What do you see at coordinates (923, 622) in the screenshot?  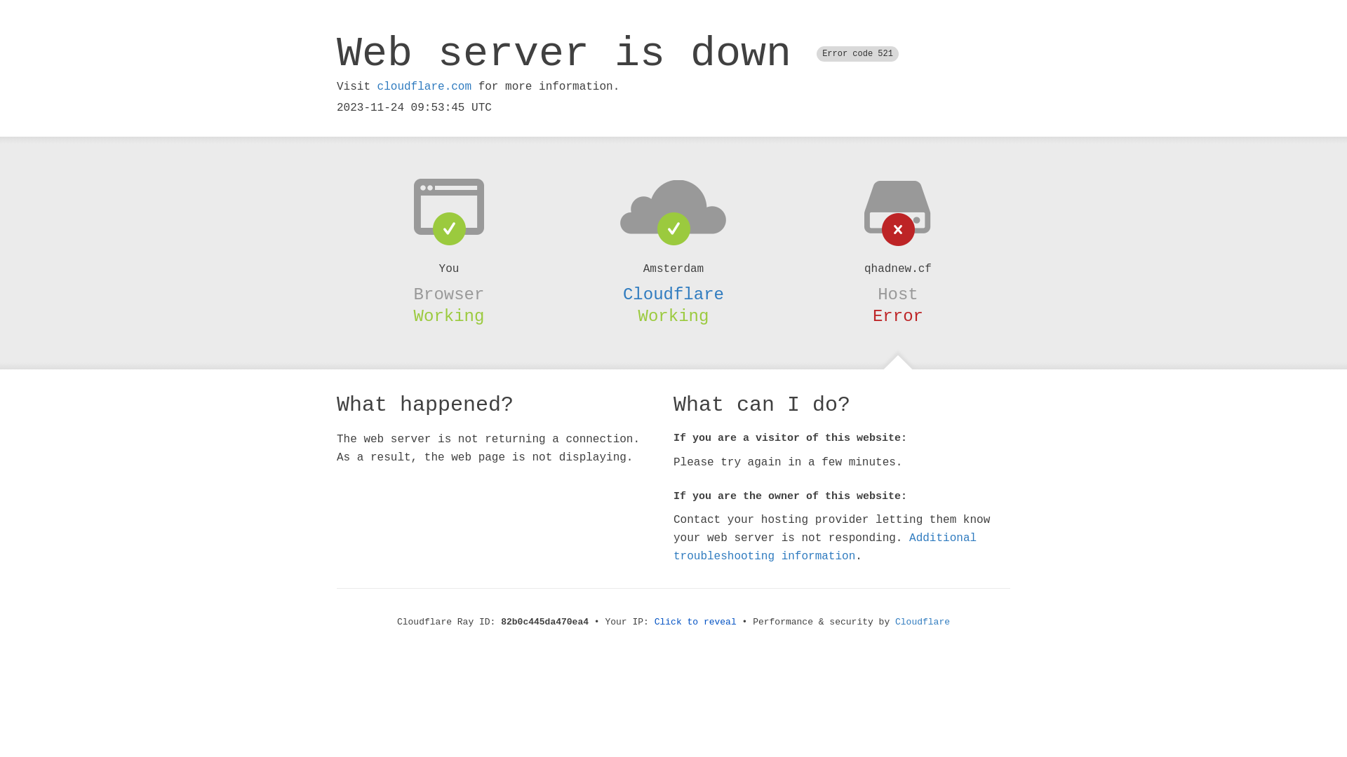 I see `Cloudflare` at bounding box center [923, 622].